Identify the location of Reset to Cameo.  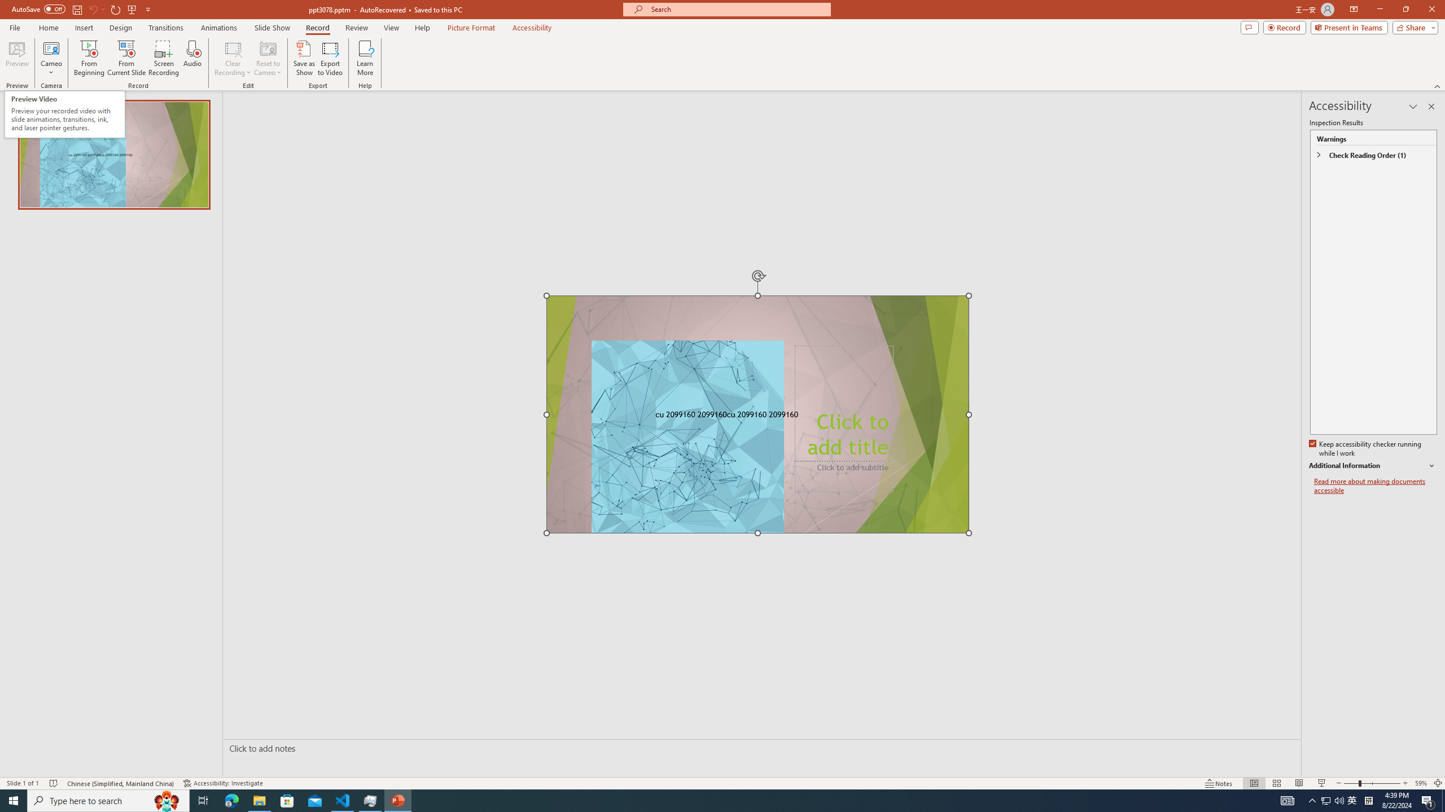
(268, 58).